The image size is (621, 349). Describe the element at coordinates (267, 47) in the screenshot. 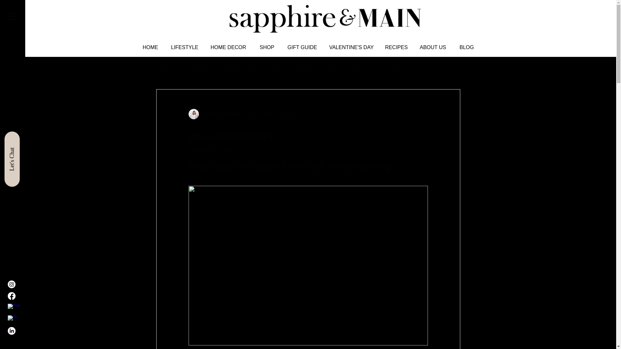

I see `SHOP` at that location.